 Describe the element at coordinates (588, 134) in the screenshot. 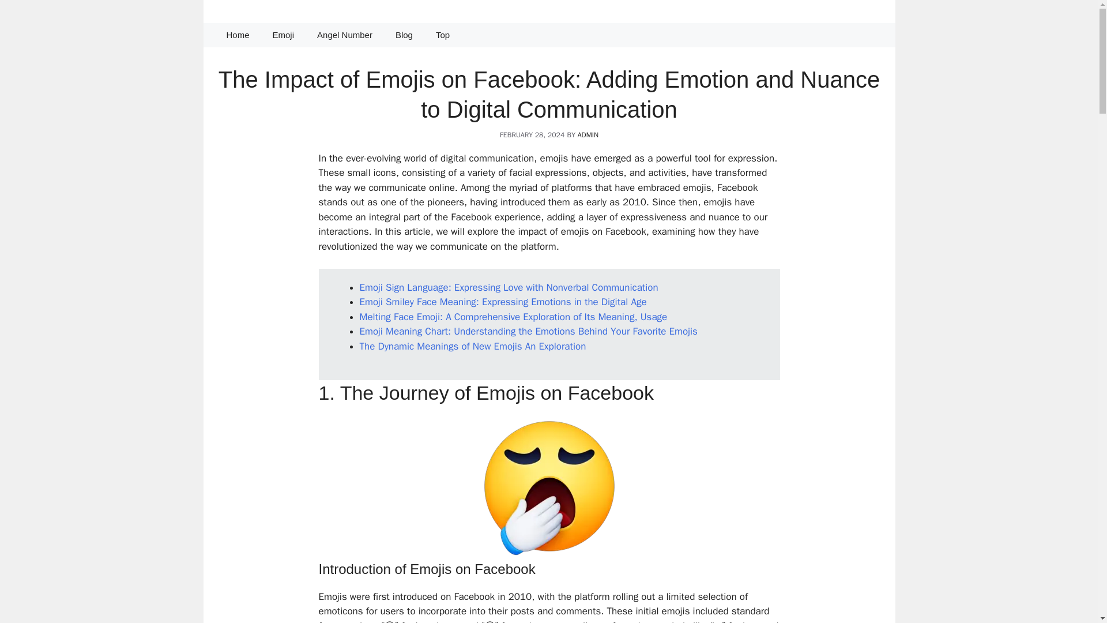

I see `View all posts by admin` at that location.